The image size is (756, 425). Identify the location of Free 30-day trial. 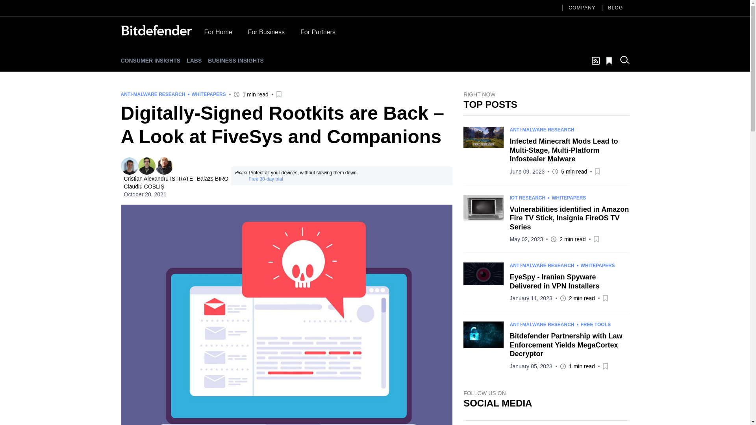
(265, 179).